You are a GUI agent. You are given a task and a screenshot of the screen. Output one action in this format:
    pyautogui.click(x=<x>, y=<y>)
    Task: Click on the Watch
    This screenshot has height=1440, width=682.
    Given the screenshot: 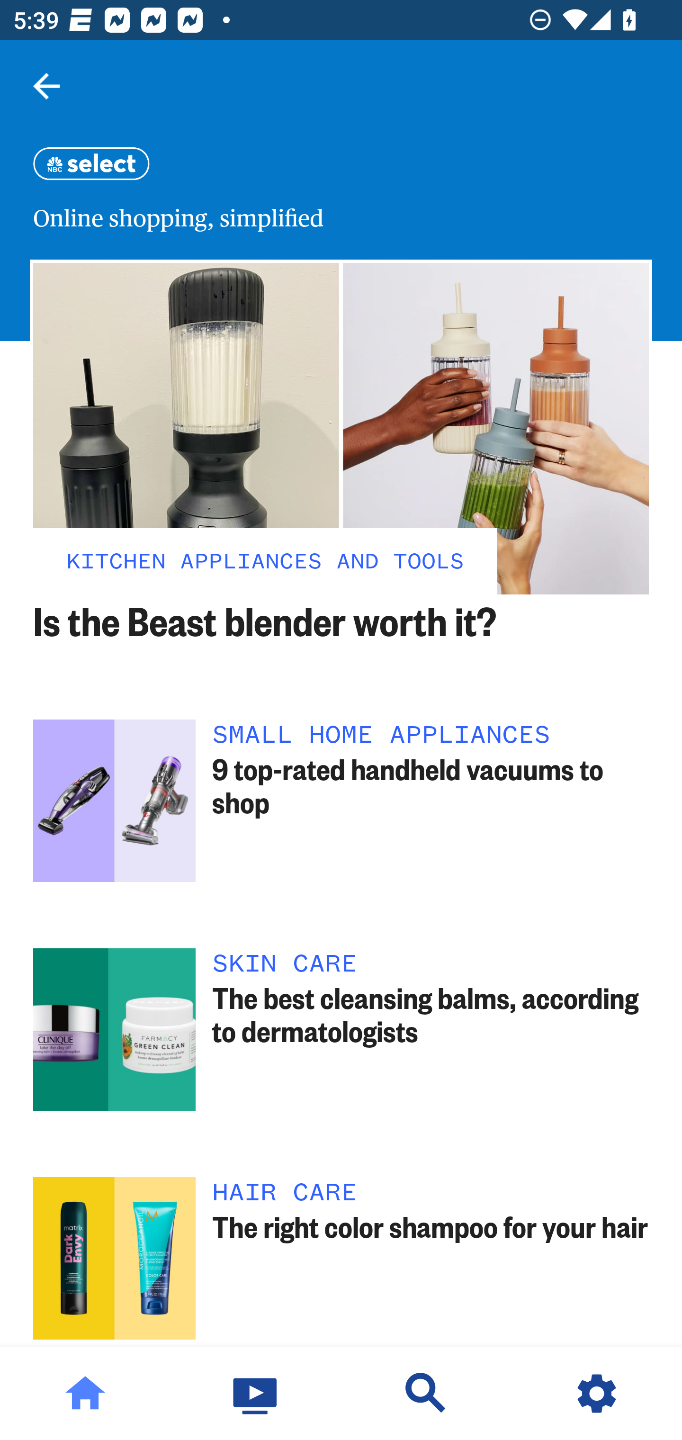 What is the action you would take?
    pyautogui.click(x=256, y=1394)
    